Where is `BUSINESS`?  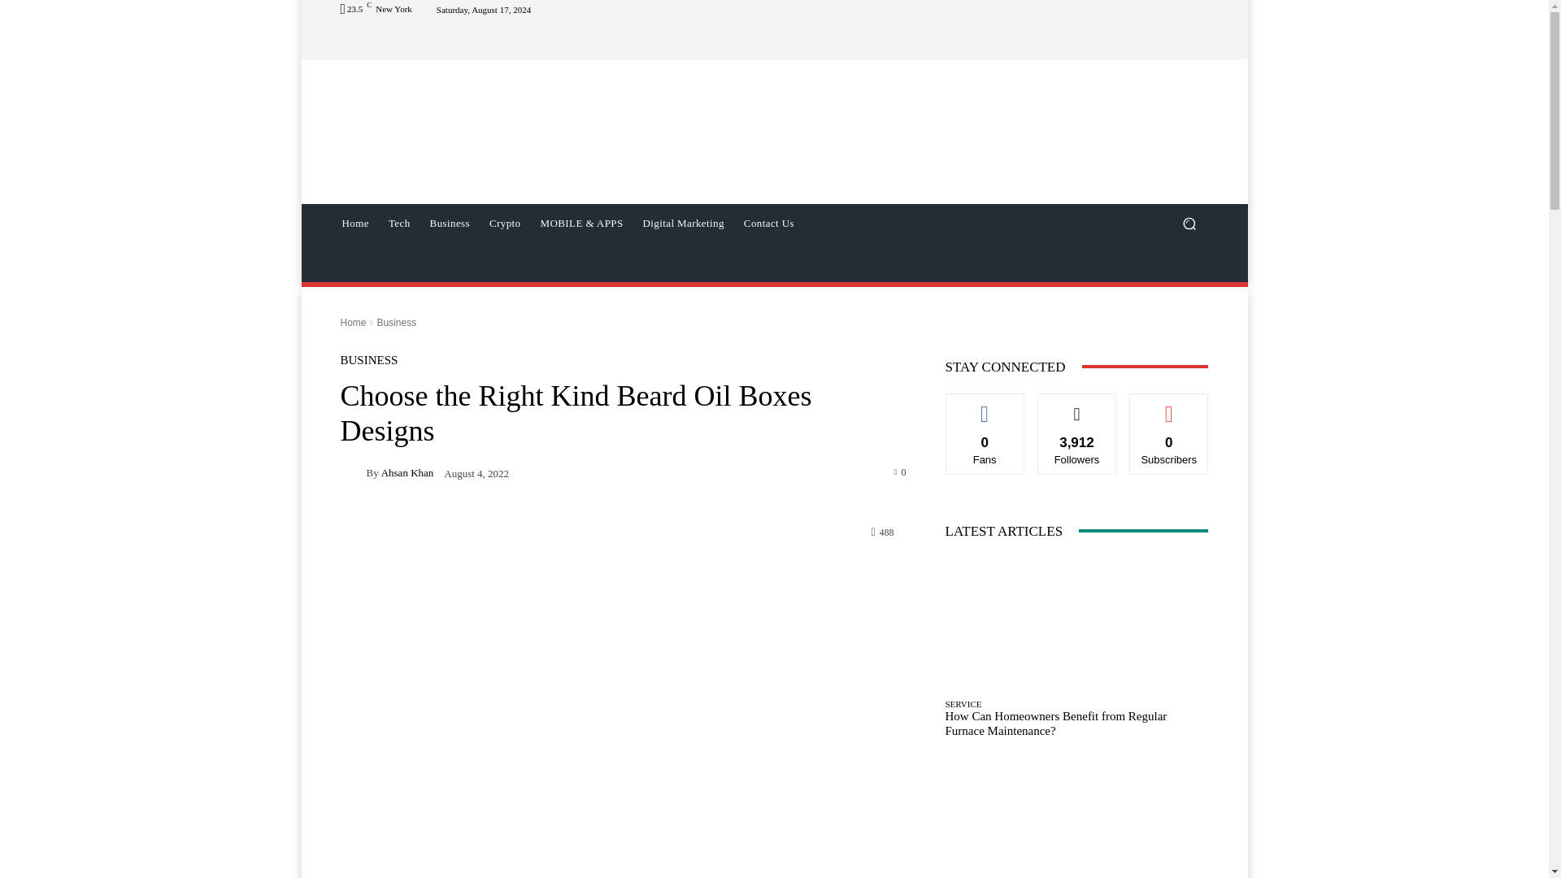
BUSINESS is located at coordinates (369, 361).